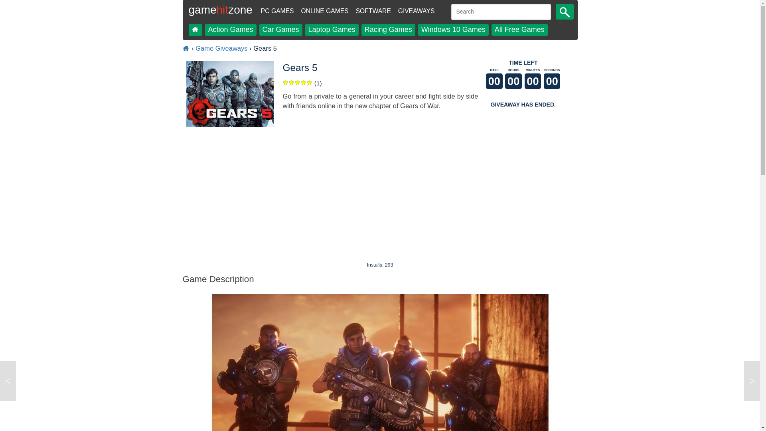  Describe the element at coordinates (324, 11) in the screenshot. I see `ONLINE GAMES` at that location.